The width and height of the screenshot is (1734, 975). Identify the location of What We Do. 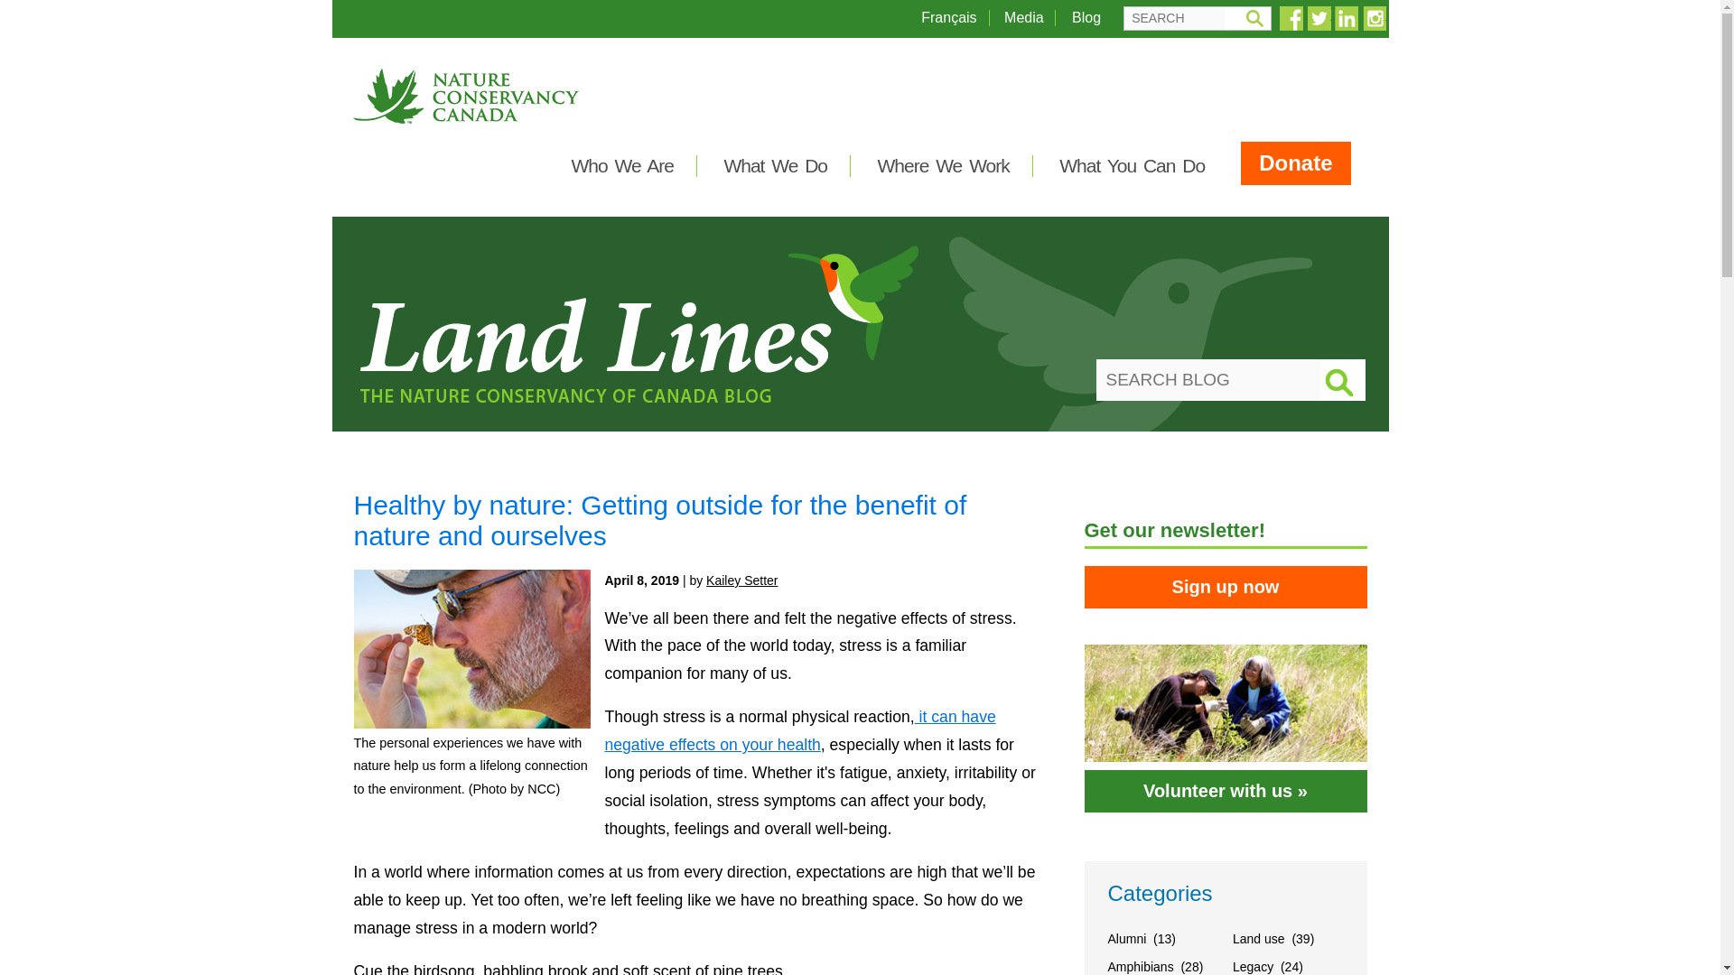
(775, 165).